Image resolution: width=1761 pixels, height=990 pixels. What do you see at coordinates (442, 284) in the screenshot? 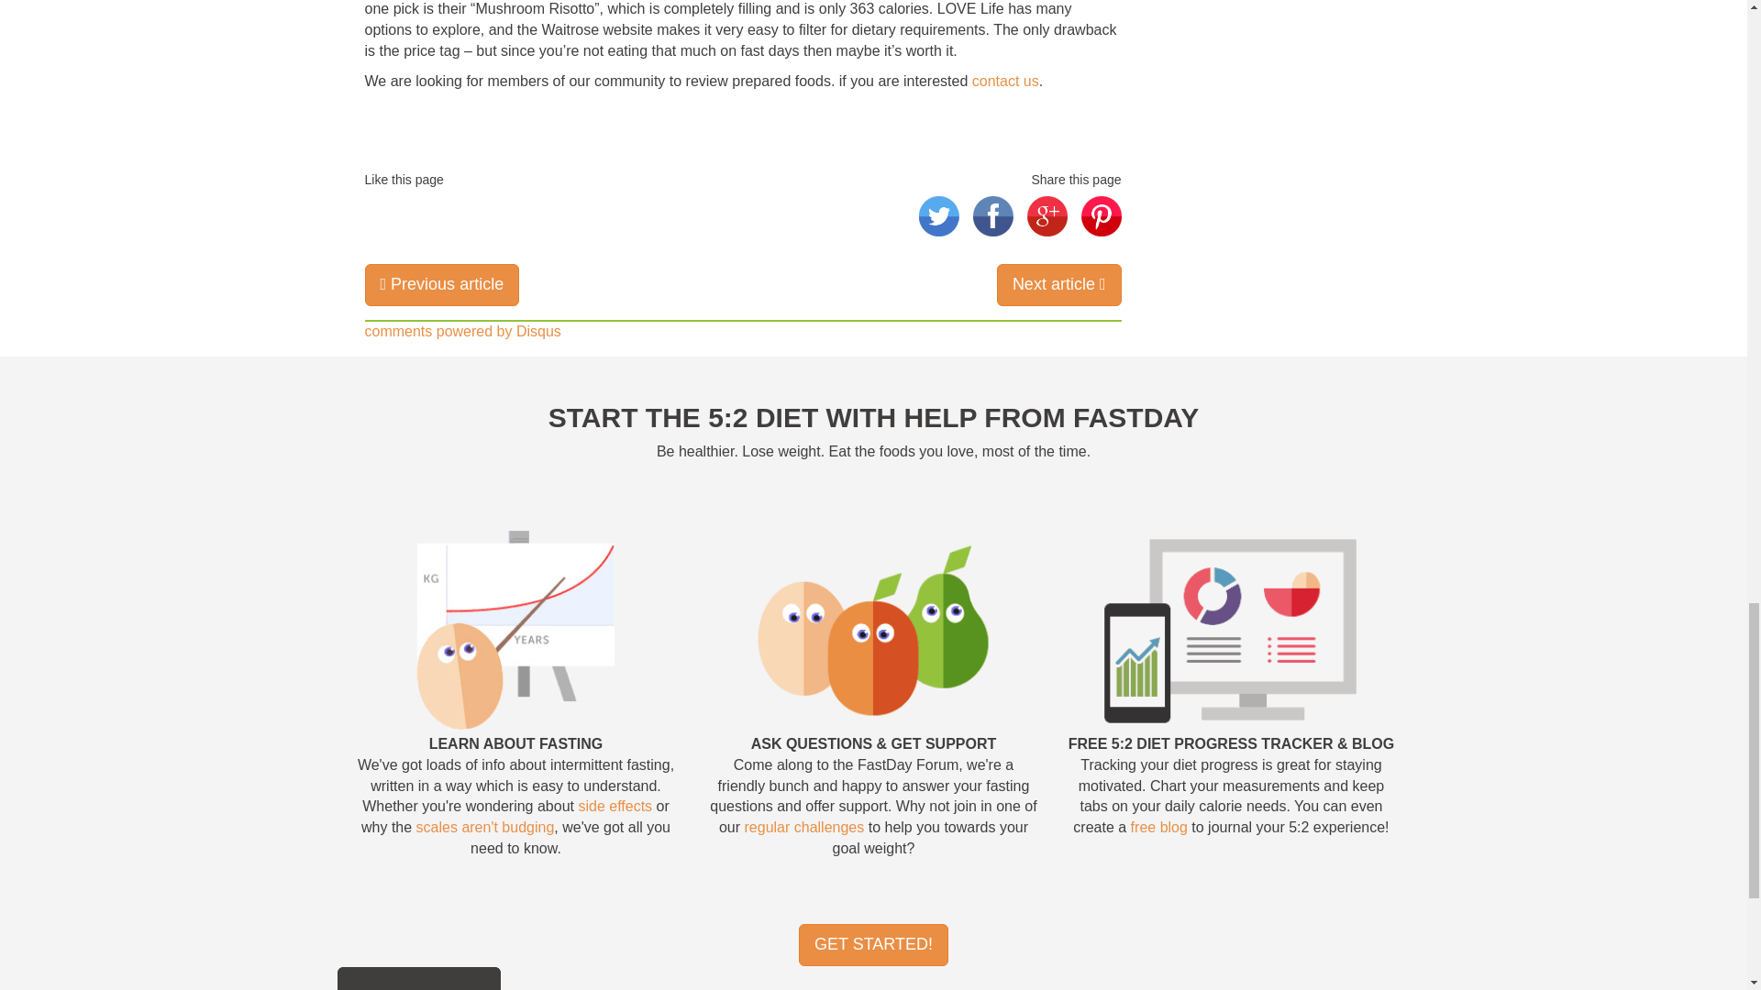
I see `Previous article` at bounding box center [442, 284].